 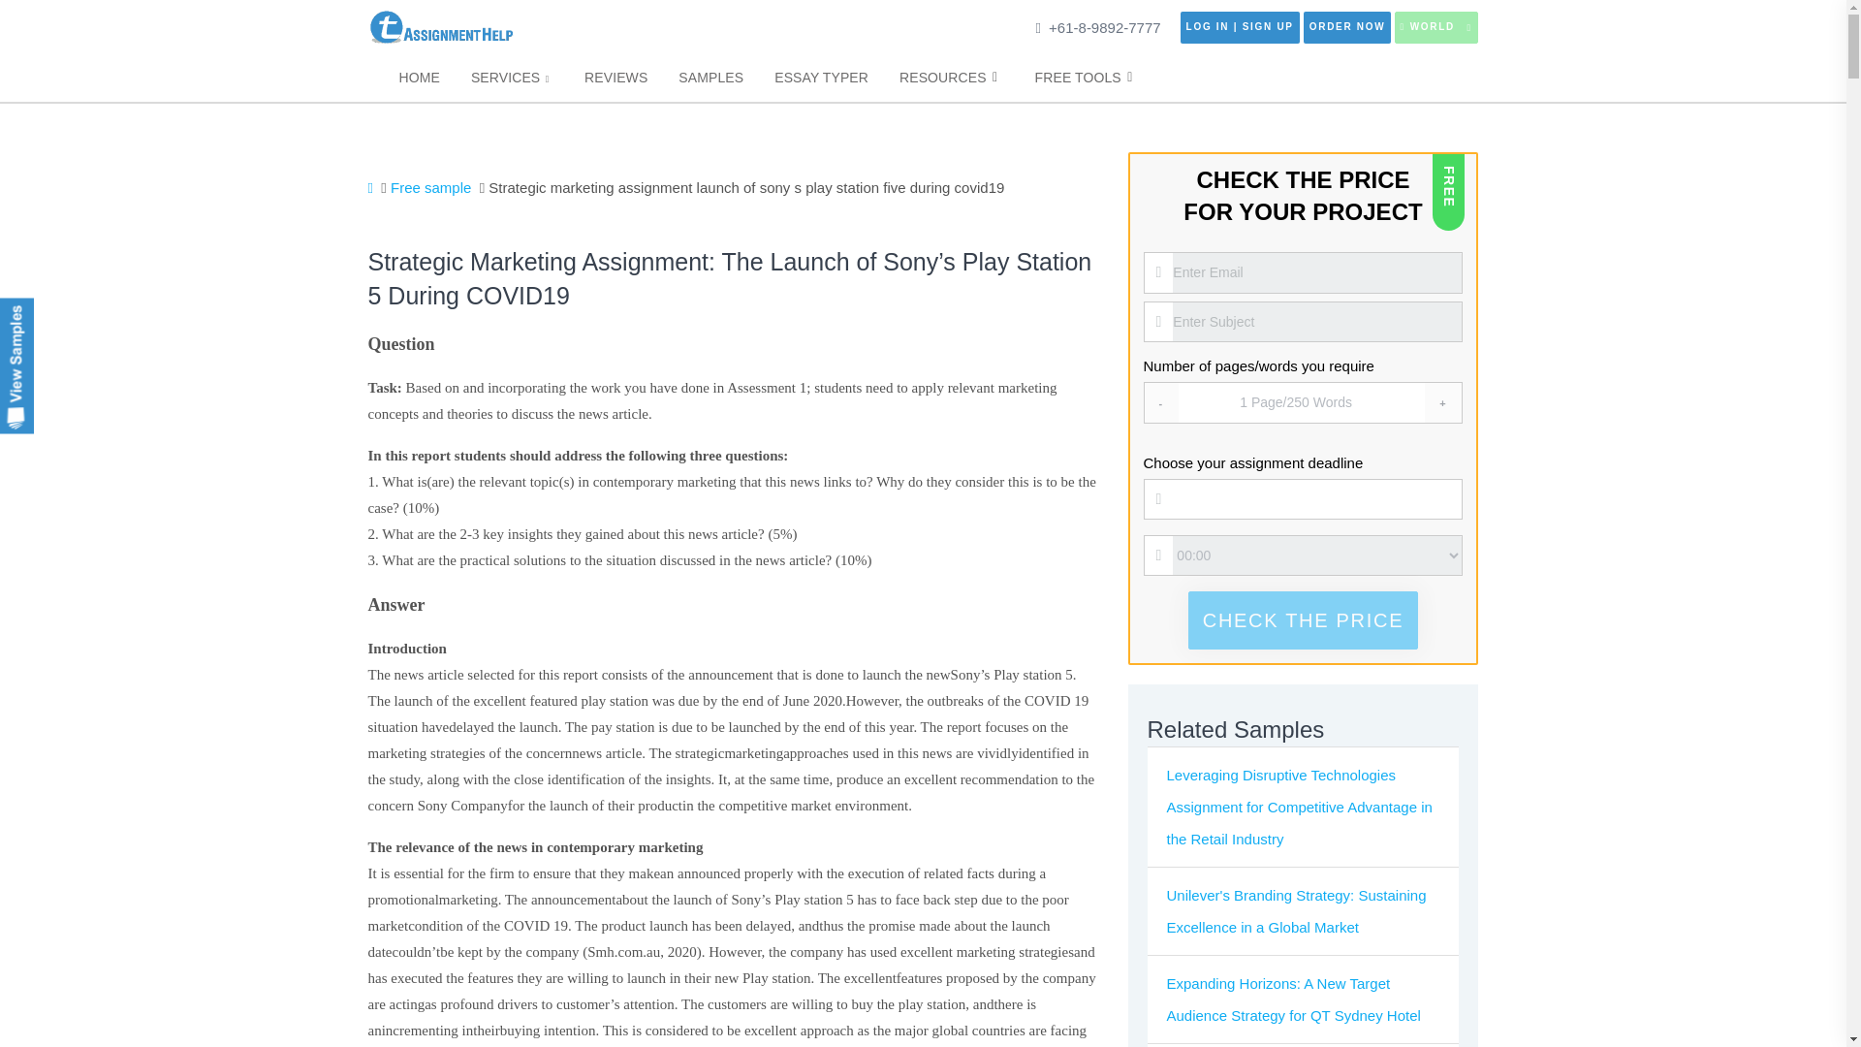 What do you see at coordinates (1347, 27) in the screenshot?
I see `ORDER NOW` at bounding box center [1347, 27].